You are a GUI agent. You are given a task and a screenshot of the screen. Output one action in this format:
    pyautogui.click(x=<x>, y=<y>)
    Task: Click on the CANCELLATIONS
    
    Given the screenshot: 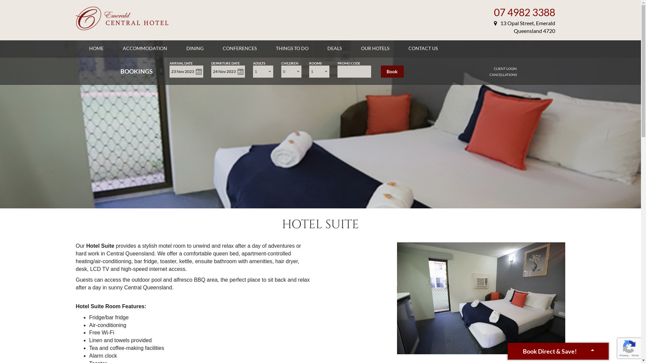 What is the action you would take?
    pyautogui.click(x=503, y=75)
    